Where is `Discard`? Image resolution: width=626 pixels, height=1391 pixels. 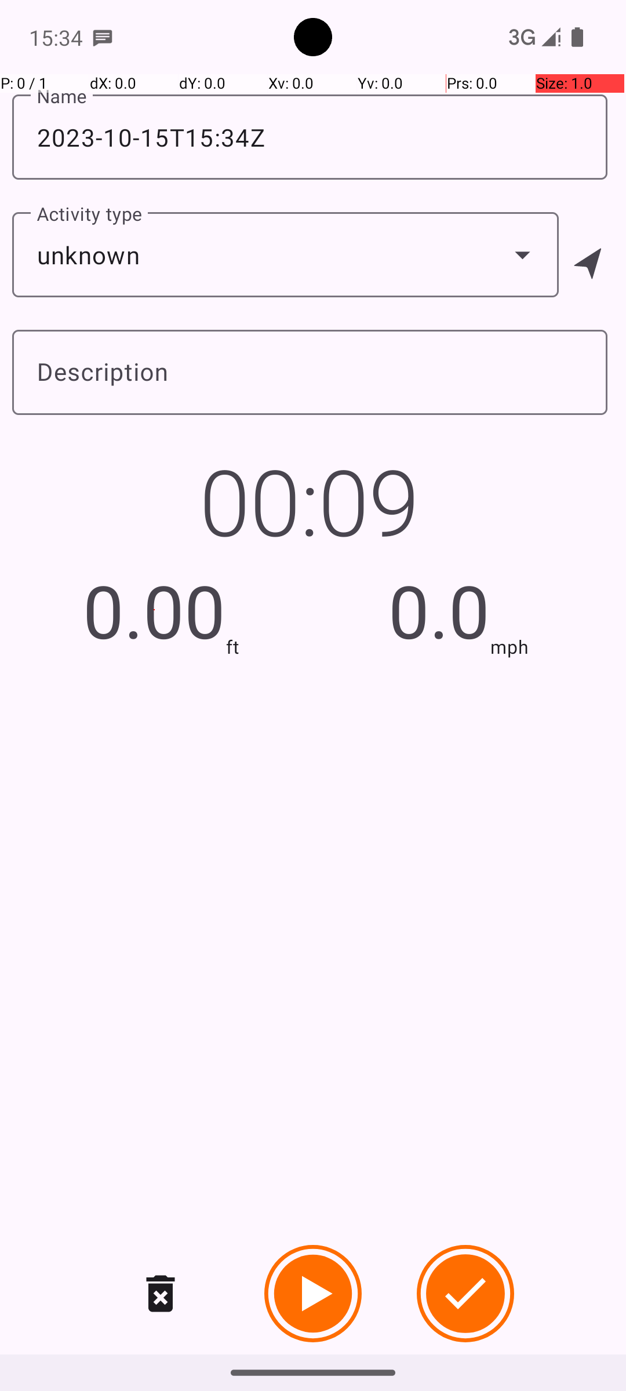 Discard is located at coordinates (161, 1294).